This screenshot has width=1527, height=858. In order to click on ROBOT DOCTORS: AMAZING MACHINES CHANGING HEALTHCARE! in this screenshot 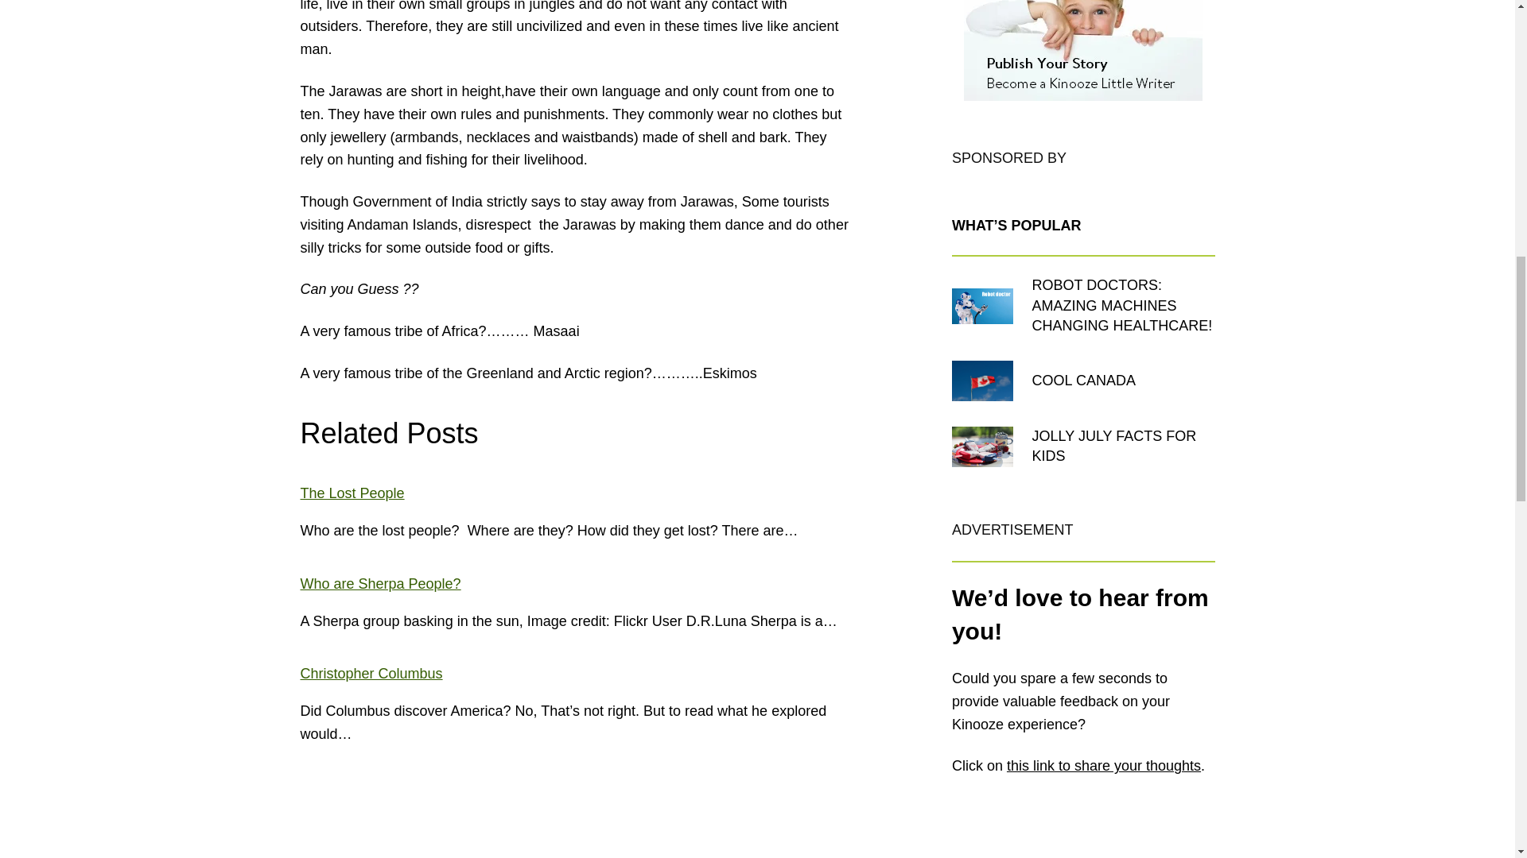, I will do `click(1123, 305)`.